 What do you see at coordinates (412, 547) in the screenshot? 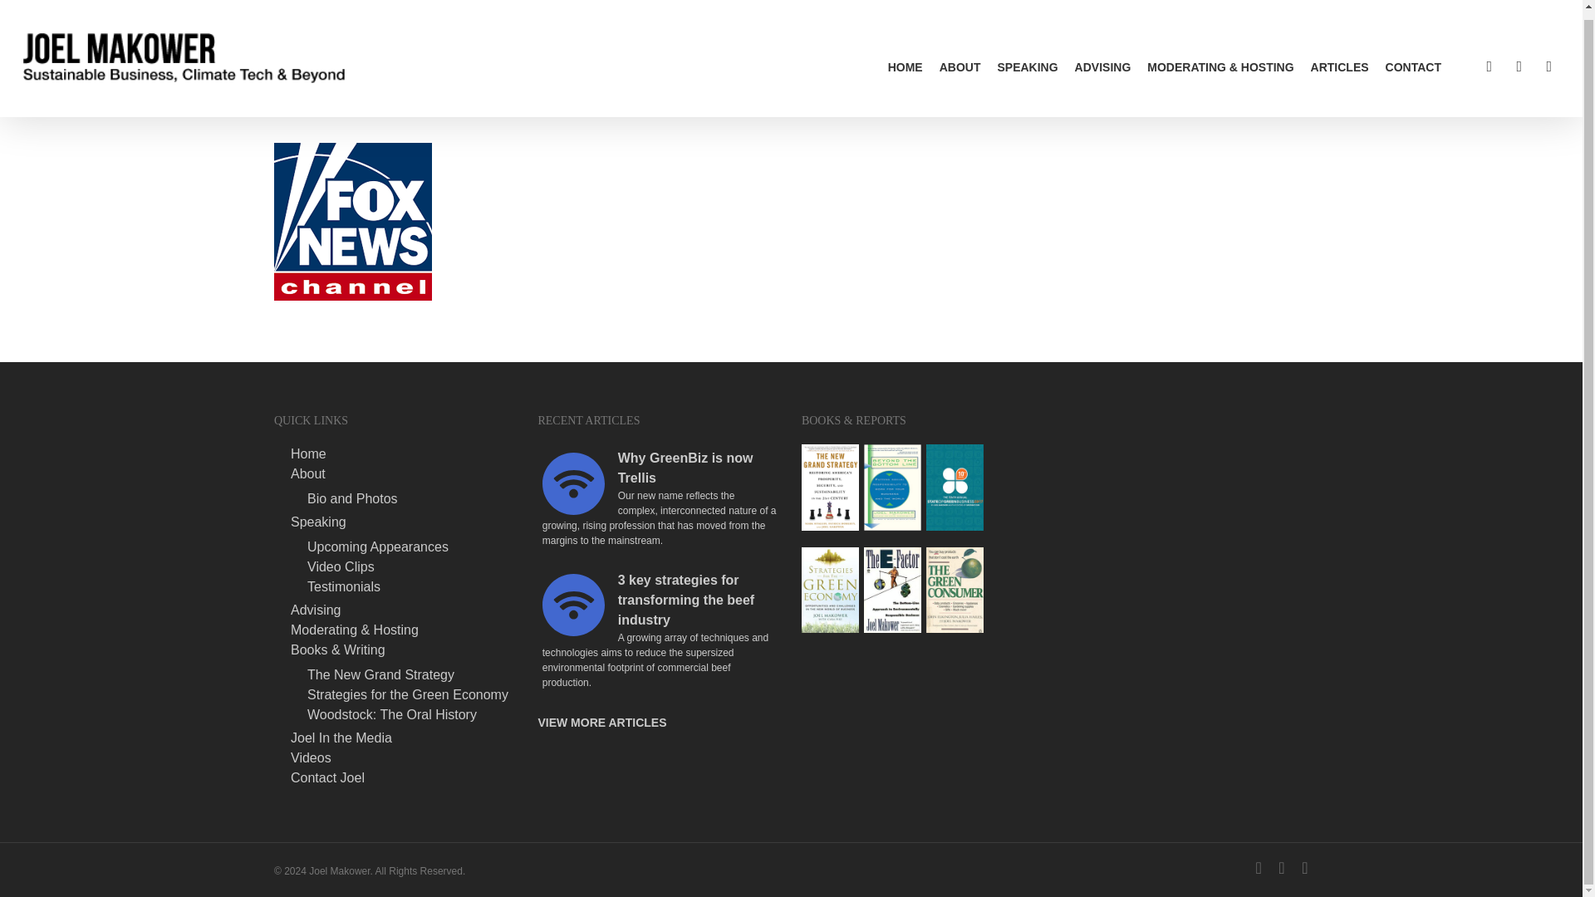
I see `Upcoming Appearances` at bounding box center [412, 547].